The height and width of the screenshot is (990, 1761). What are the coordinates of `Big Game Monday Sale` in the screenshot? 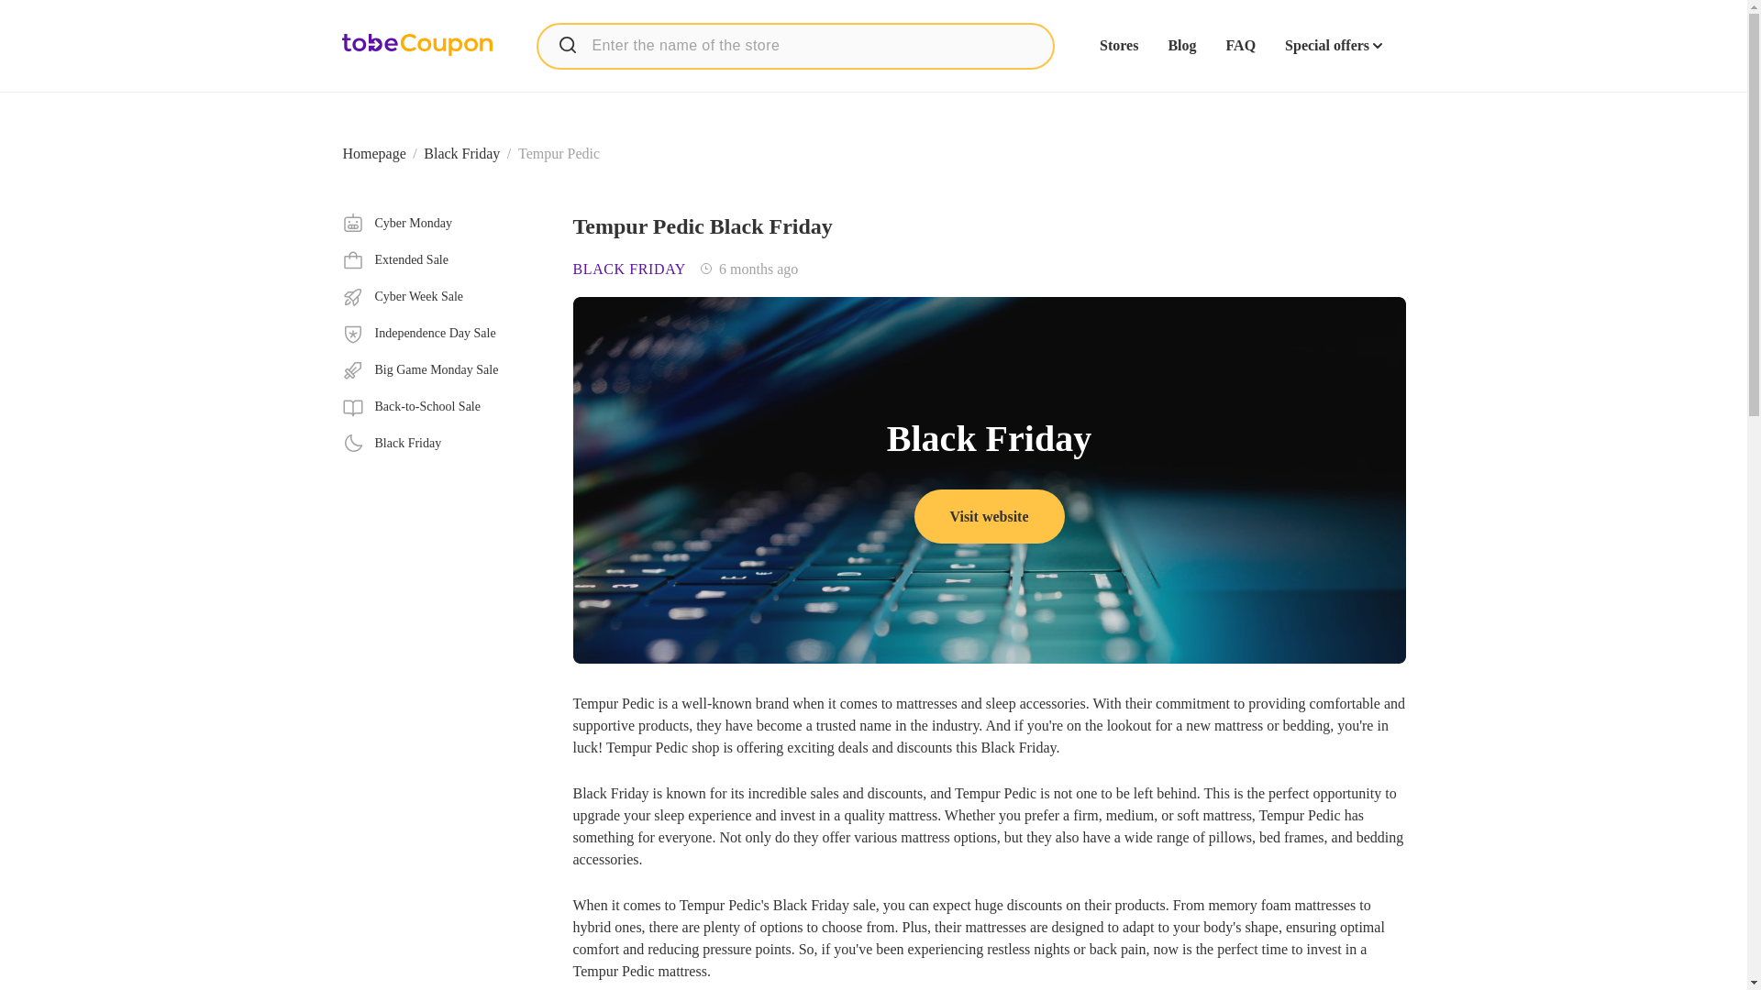 It's located at (442, 370).